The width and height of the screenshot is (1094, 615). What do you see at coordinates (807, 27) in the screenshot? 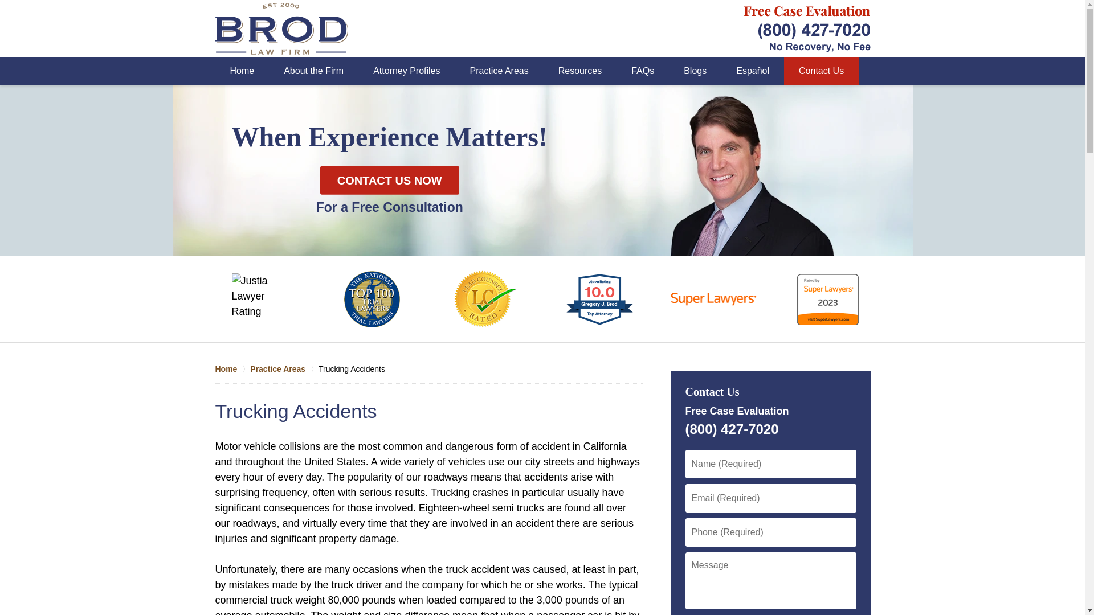
I see `Contact Oakland Accident Attorney Brod Law Firm` at bounding box center [807, 27].